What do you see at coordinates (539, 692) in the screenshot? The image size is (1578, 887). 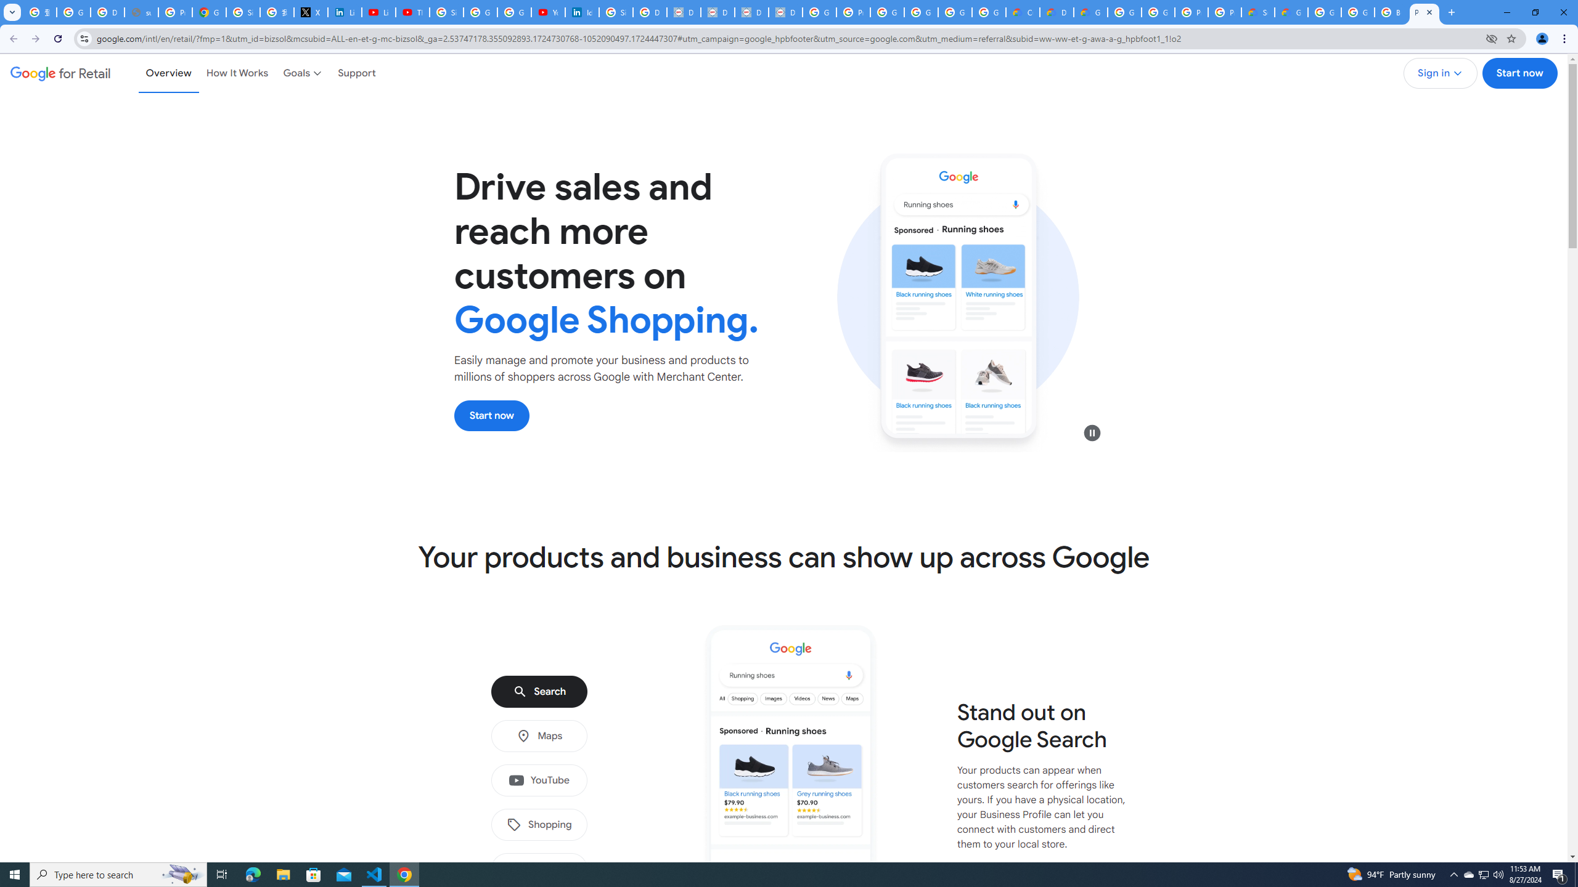 I see `Search` at bounding box center [539, 692].